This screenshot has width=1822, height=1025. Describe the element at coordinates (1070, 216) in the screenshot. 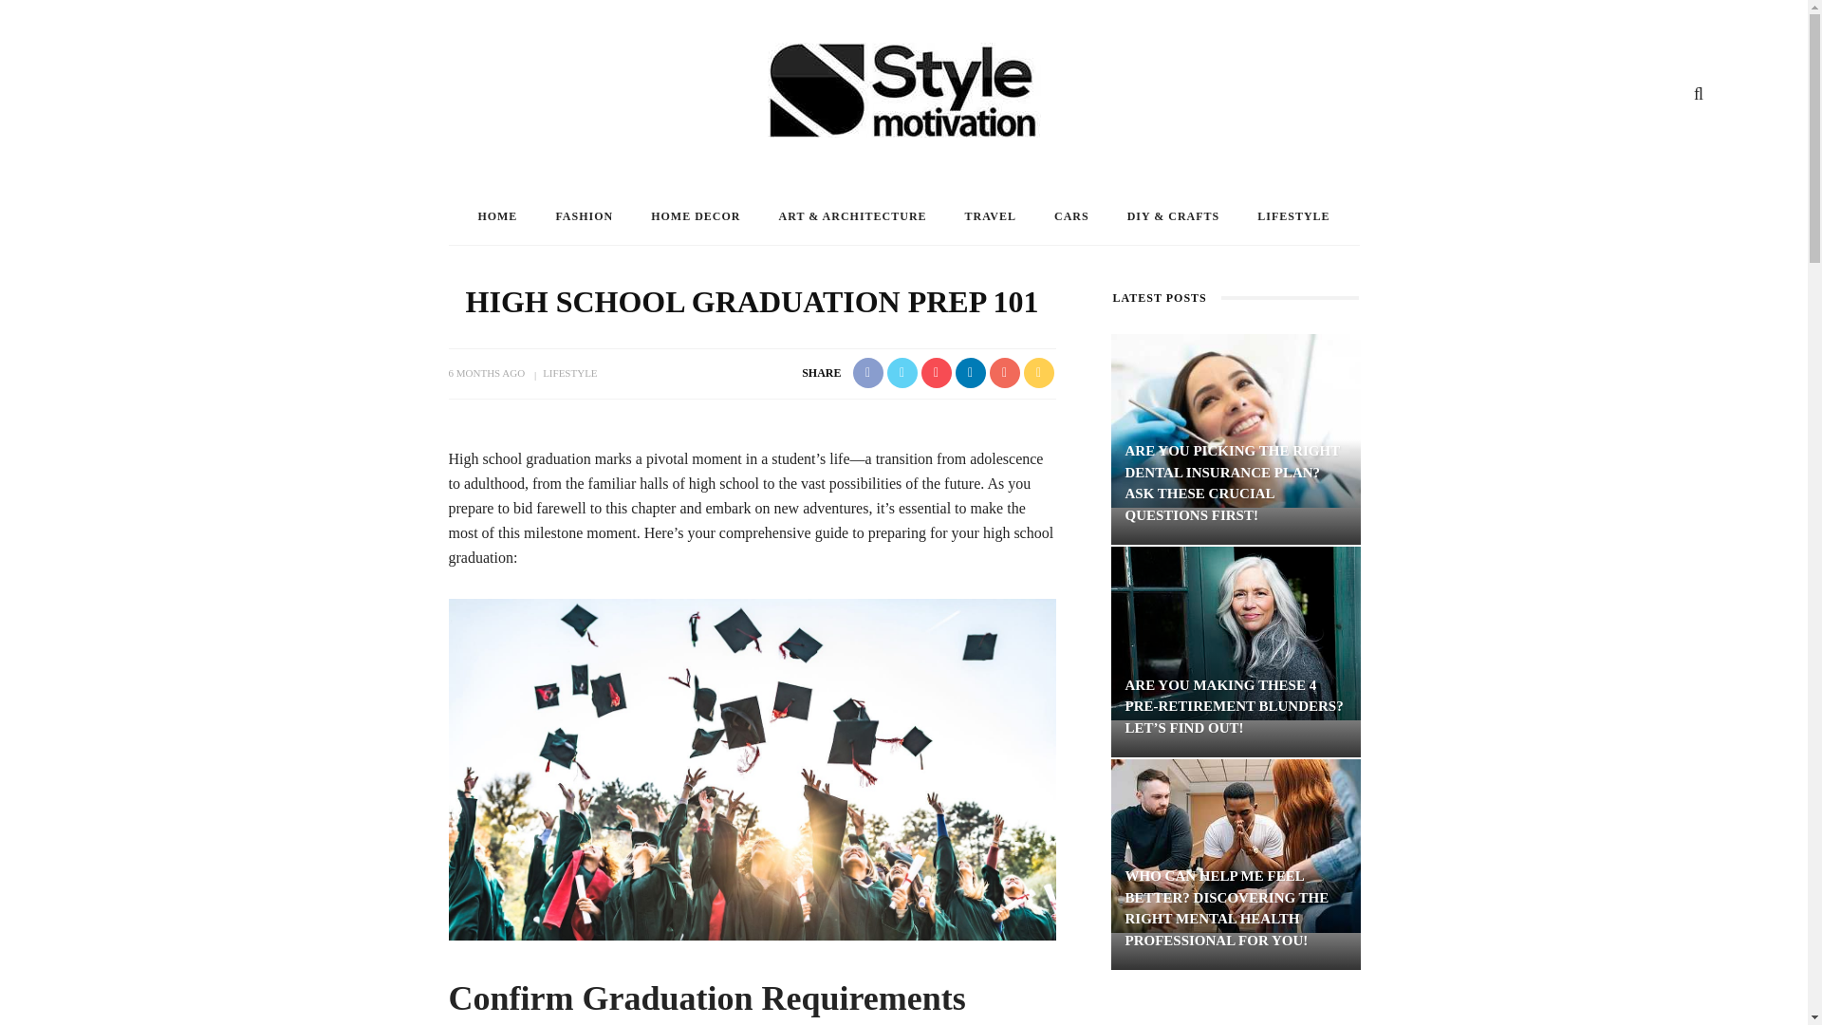

I see `CARS` at that location.